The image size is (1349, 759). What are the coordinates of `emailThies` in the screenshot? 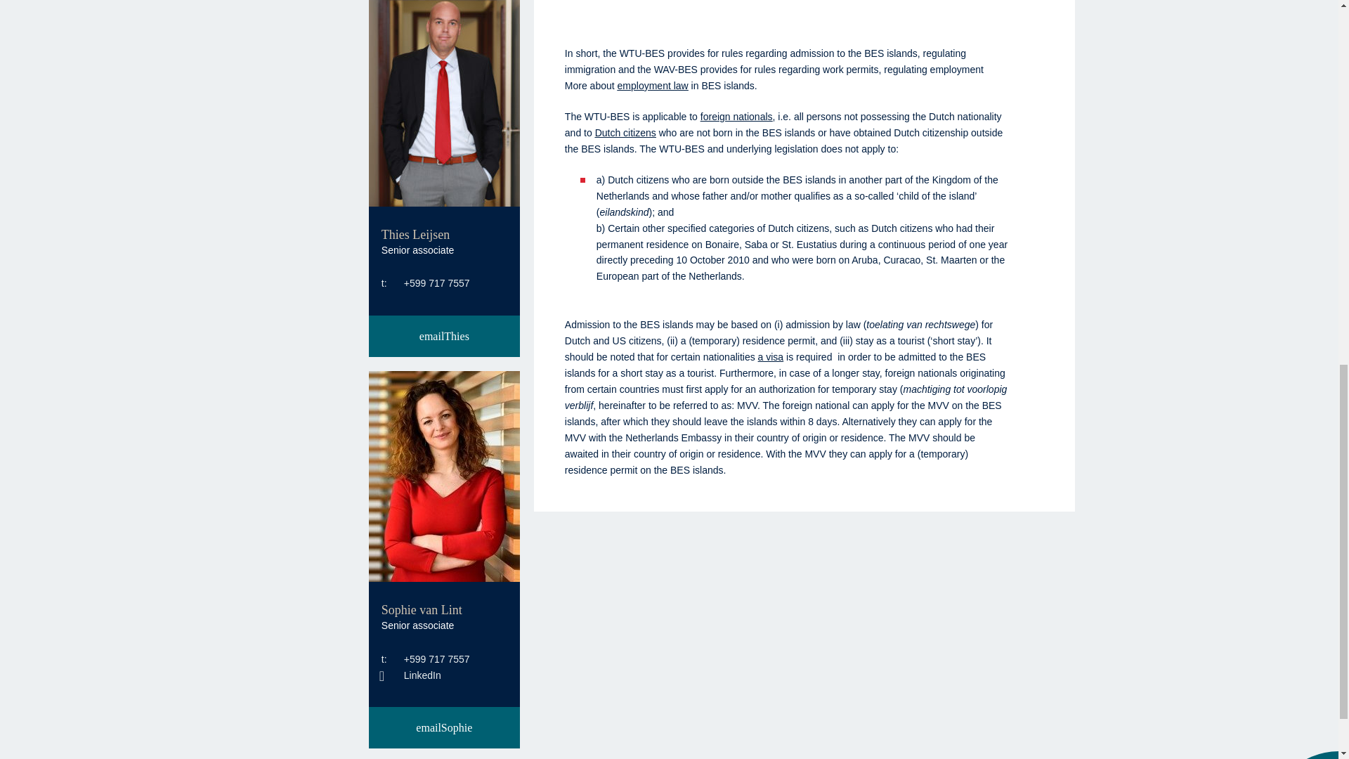 It's located at (444, 336).